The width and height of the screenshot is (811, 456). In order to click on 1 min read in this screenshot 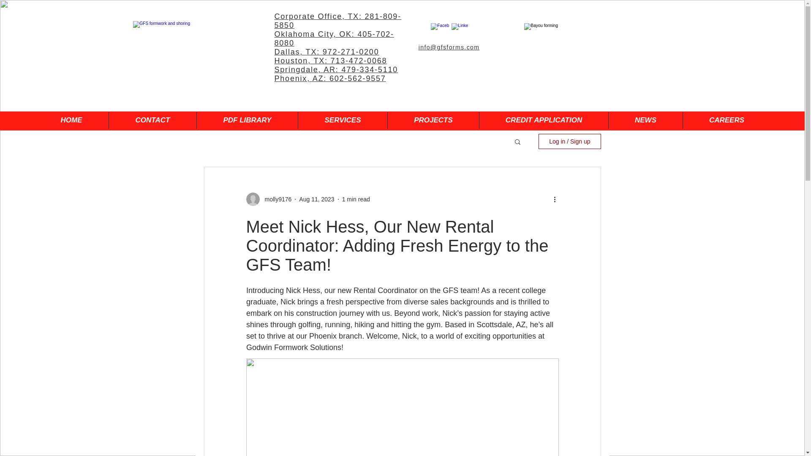, I will do `click(356, 199)`.